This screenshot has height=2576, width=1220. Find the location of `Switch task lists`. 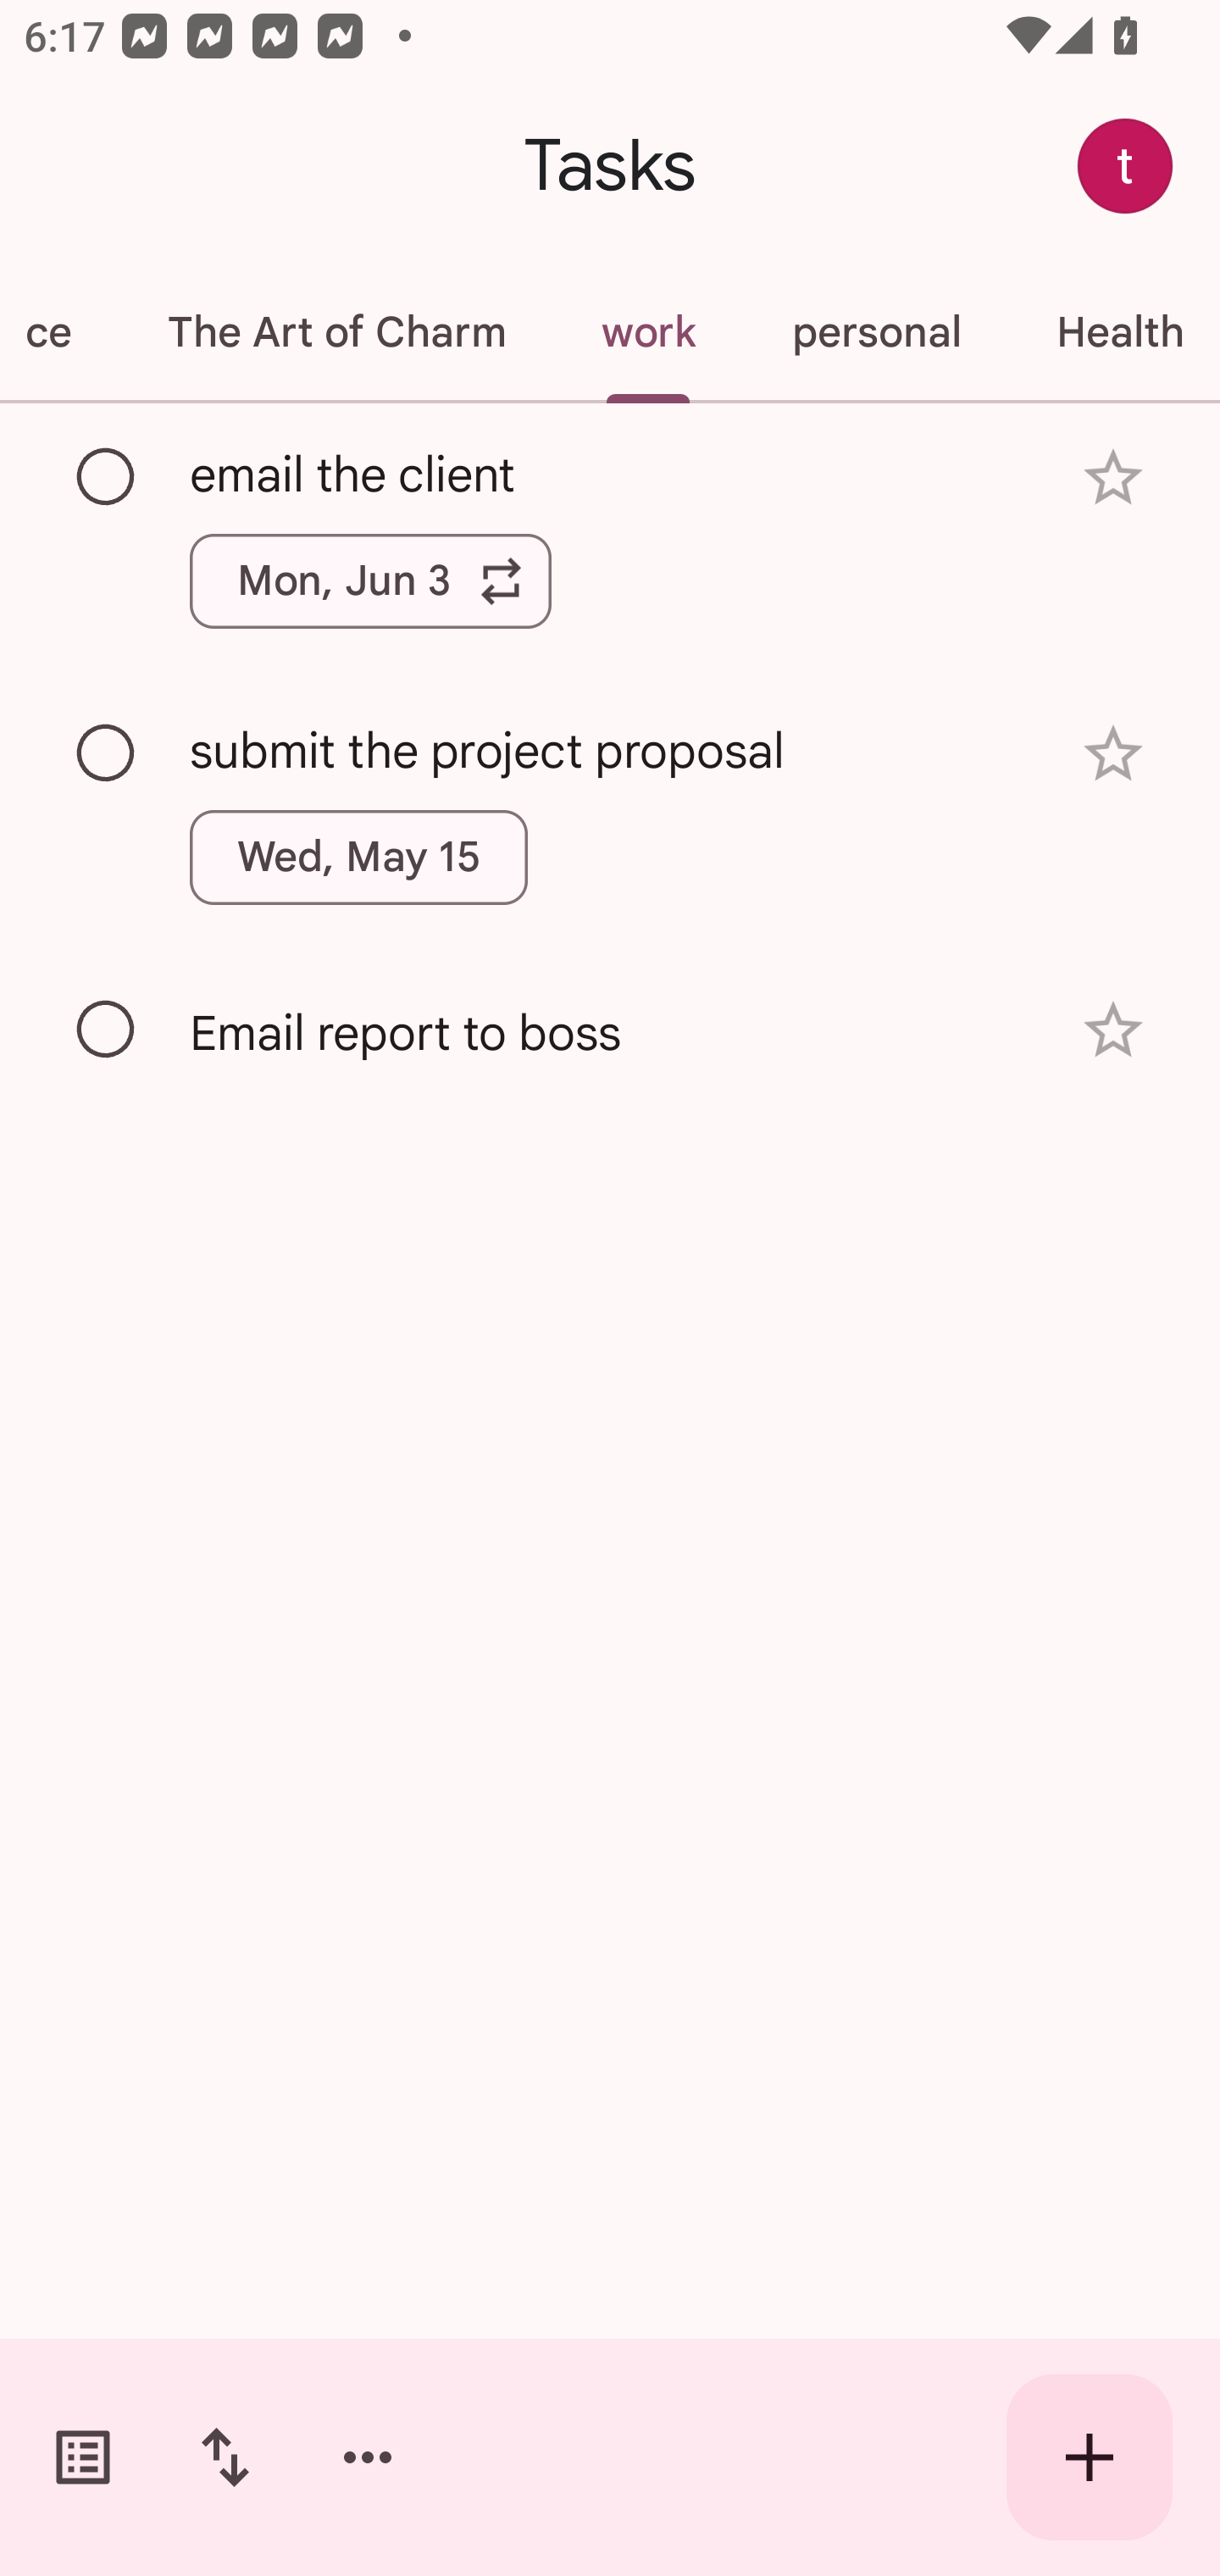

Switch task lists is located at coordinates (83, 2457).